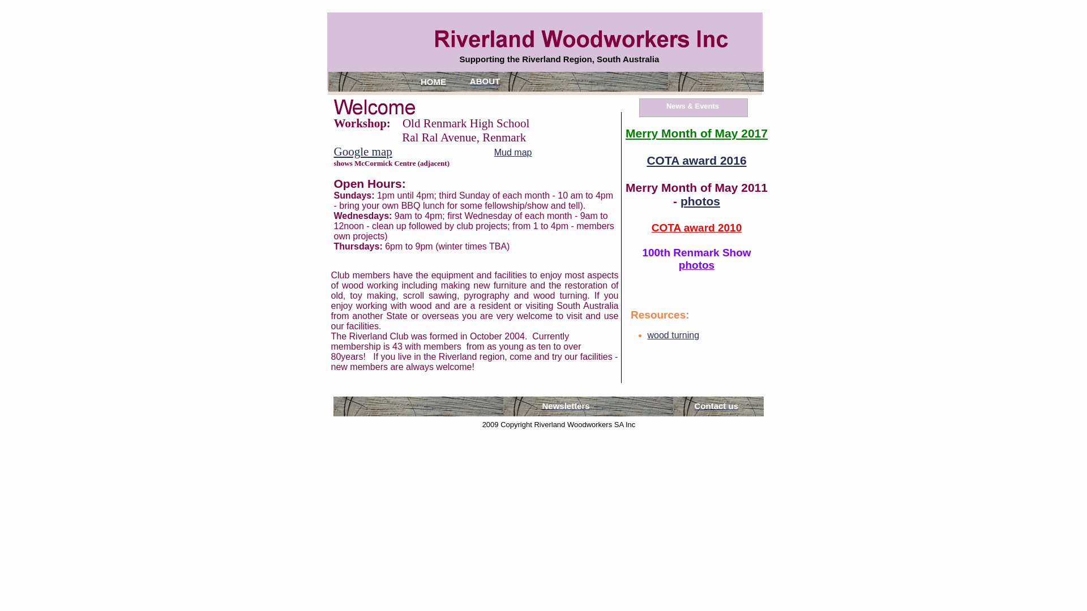 Image resolution: width=1087 pixels, height=611 pixels. Describe the element at coordinates (485, 81) in the screenshot. I see `ABOUT` at that location.